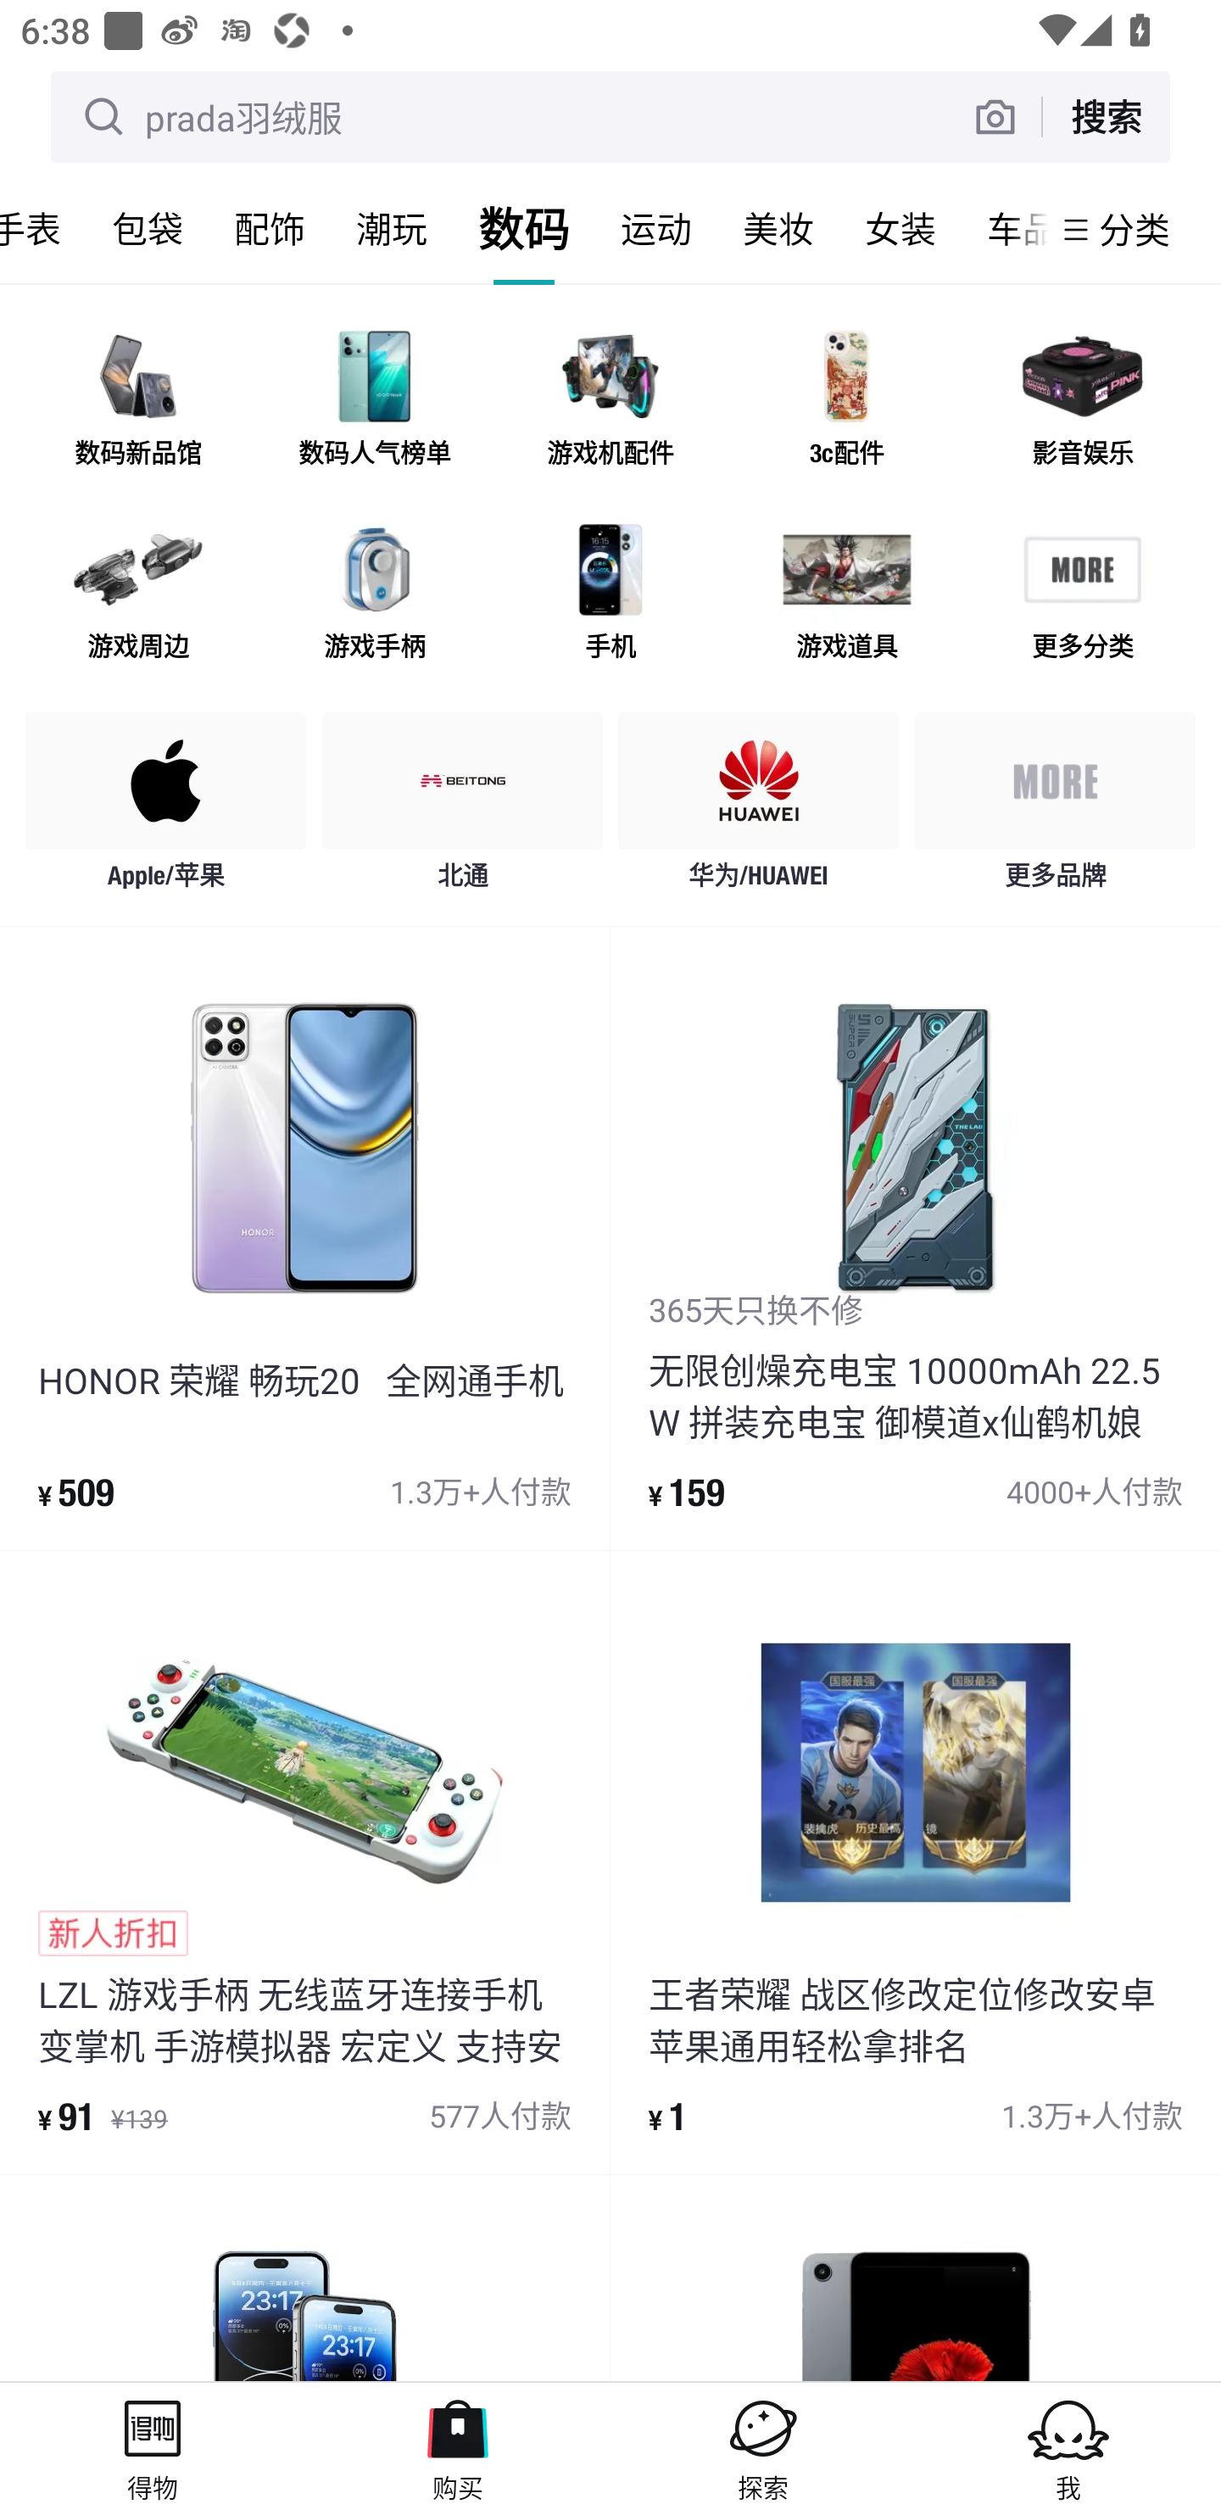 Image resolution: width=1221 pixels, height=2510 pixels. I want to click on 游戏周边, so click(138, 595).